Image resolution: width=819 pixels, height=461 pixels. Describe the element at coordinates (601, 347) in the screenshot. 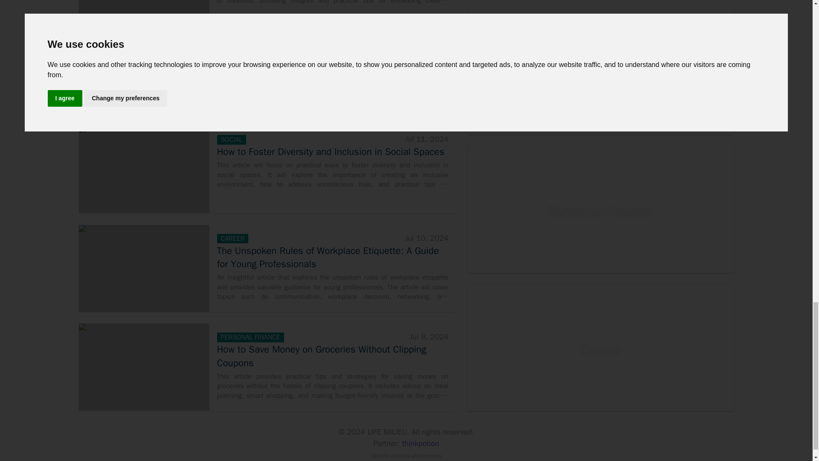

I see `Career` at that location.